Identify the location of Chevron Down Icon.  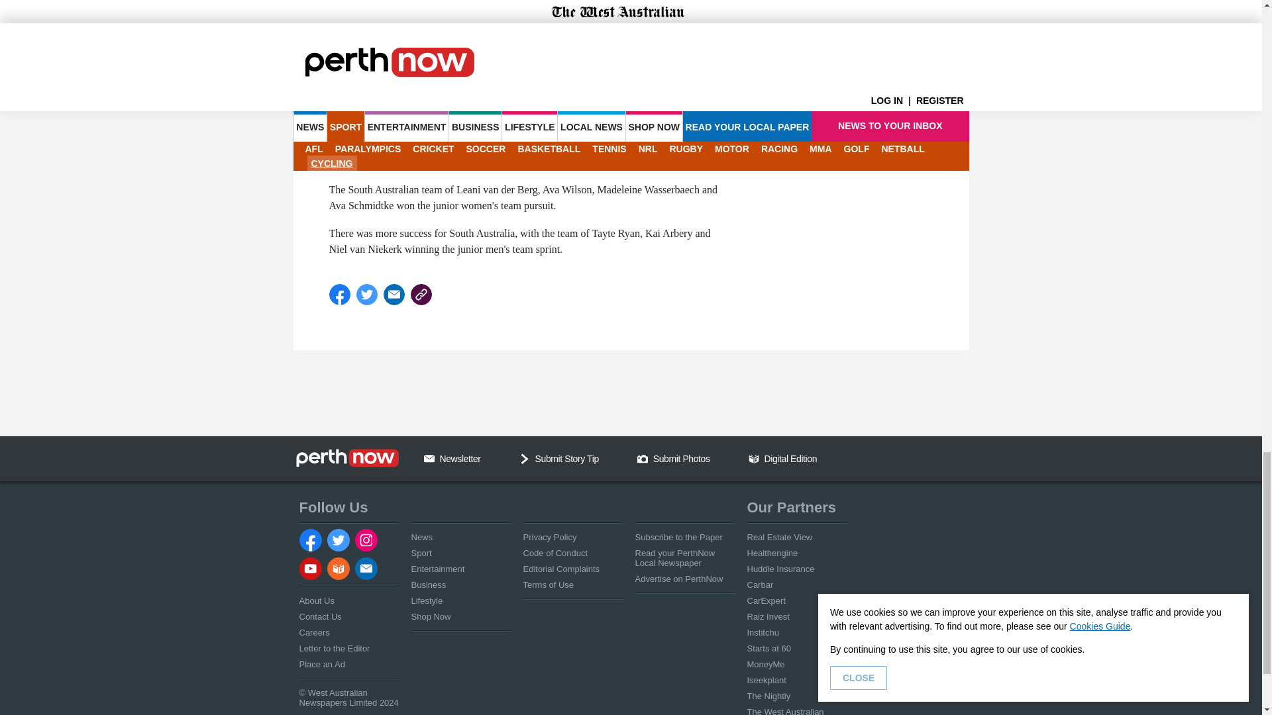
(525, 458).